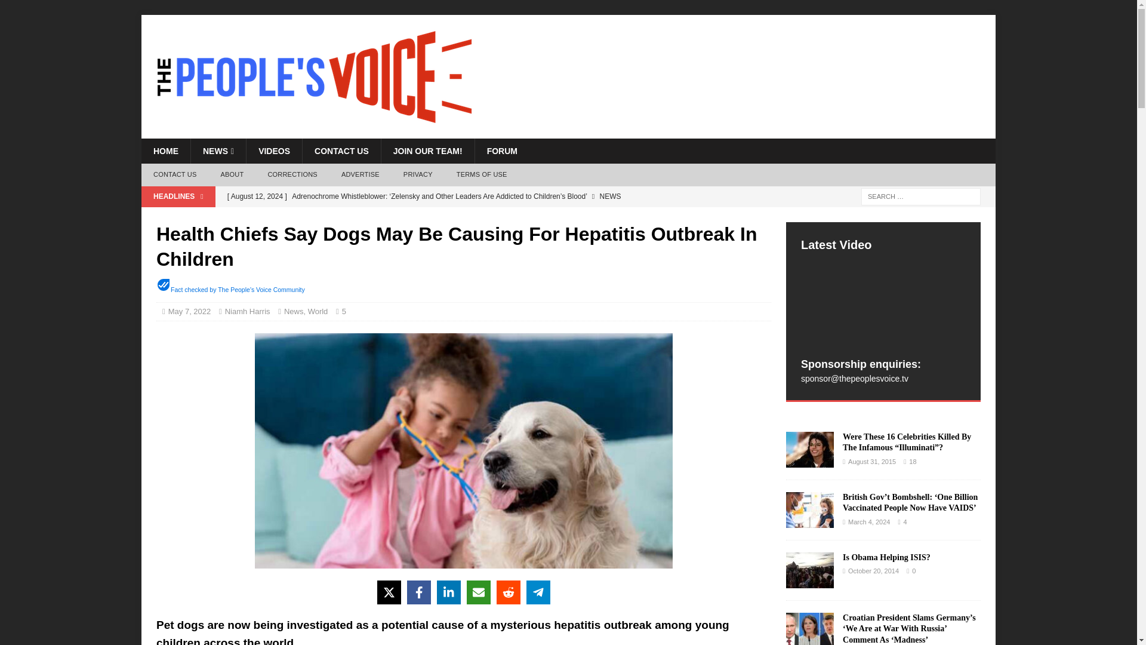 This screenshot has width=1146, height=645. Describe the element at coordinates (361, 175) in the screenshot. I see `ADVERTISE` at that location.